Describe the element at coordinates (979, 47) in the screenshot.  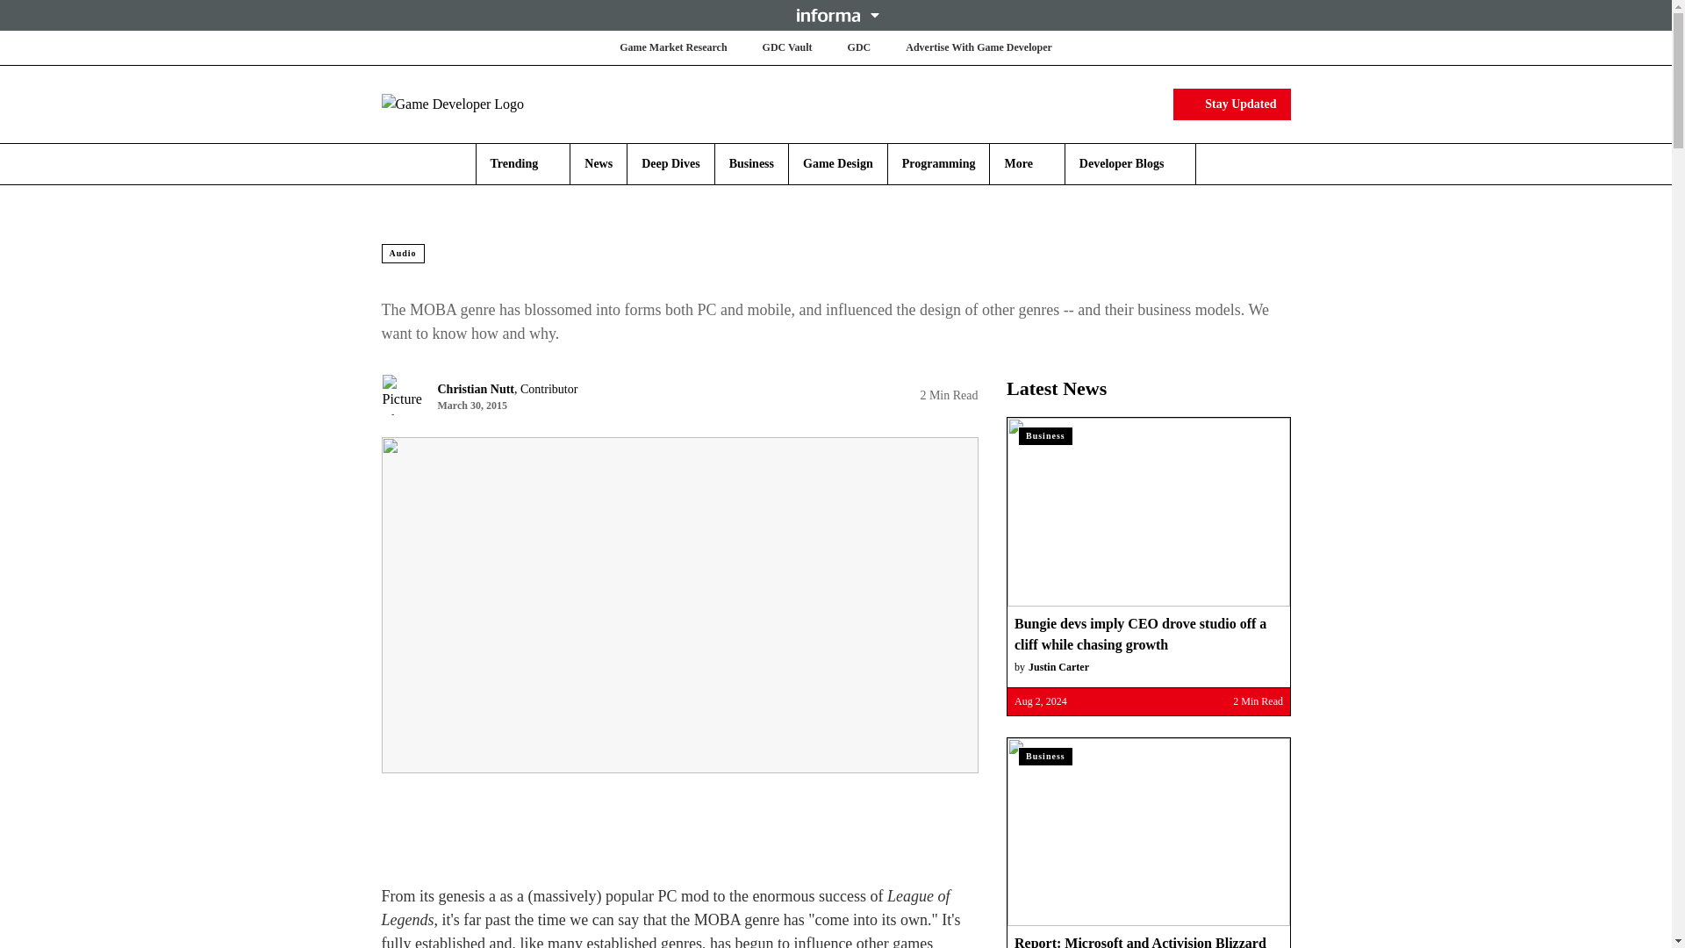
I see `Advertise With Game Developer` at that location.